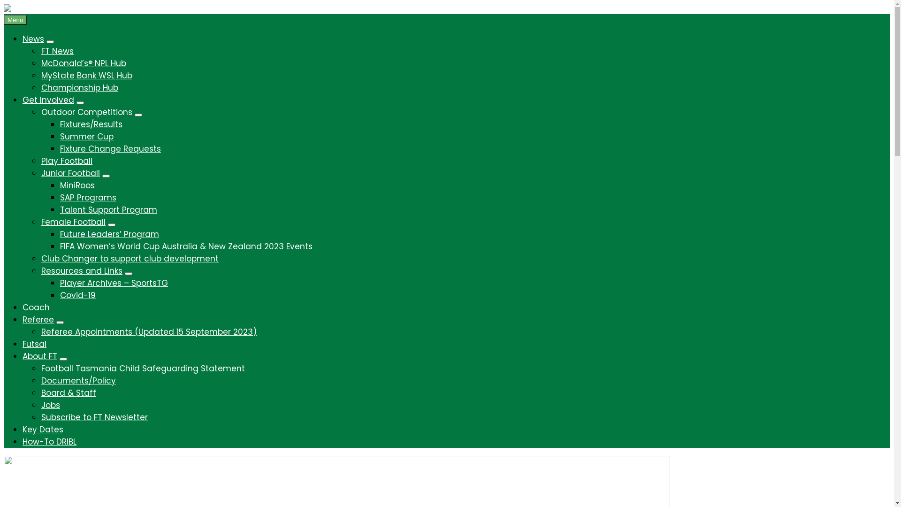 The image size is (901, 507). Describe the element at coordinates (50, 42) in the screenshot. I see `expand submenu` at that location.